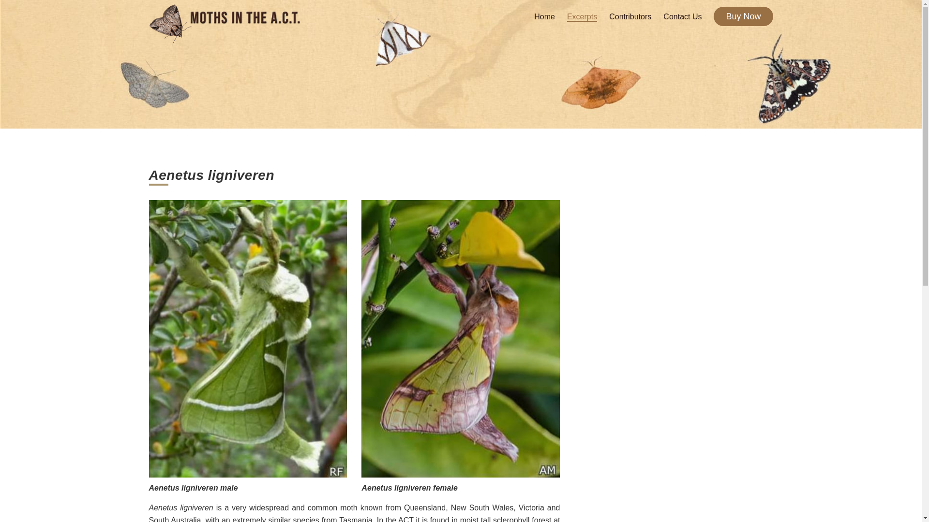 This screenshot has height=522, width=929. What do you see at coordinates (630, 16) in the screenshot?
I see `Contributors` at bounding box center [630, 16].